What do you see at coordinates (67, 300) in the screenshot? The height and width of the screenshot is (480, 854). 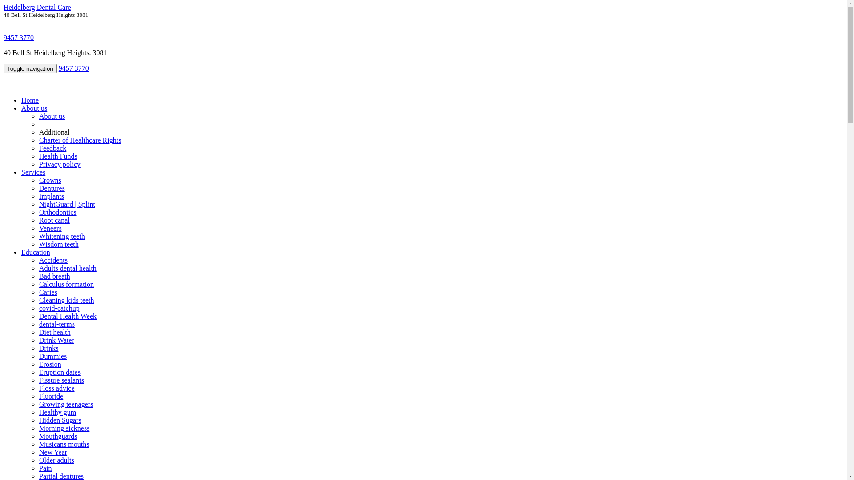 I see `Cleaning kids teeth` at bounding box center [67, 300].